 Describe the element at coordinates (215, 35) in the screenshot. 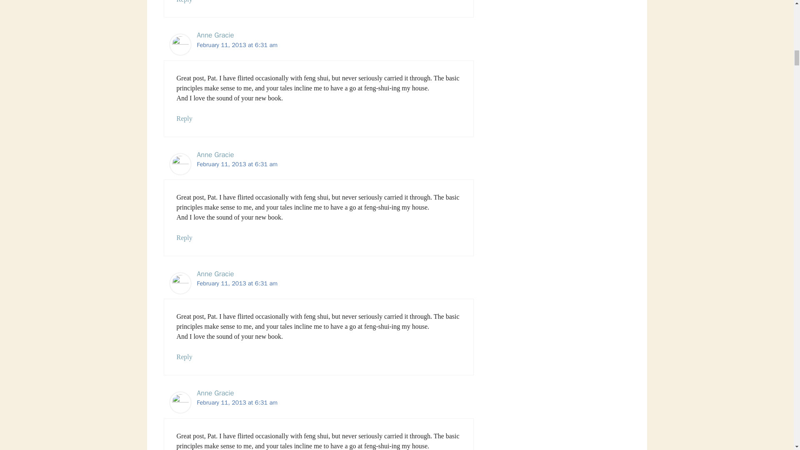

I see `Anne Gracie` at that location.